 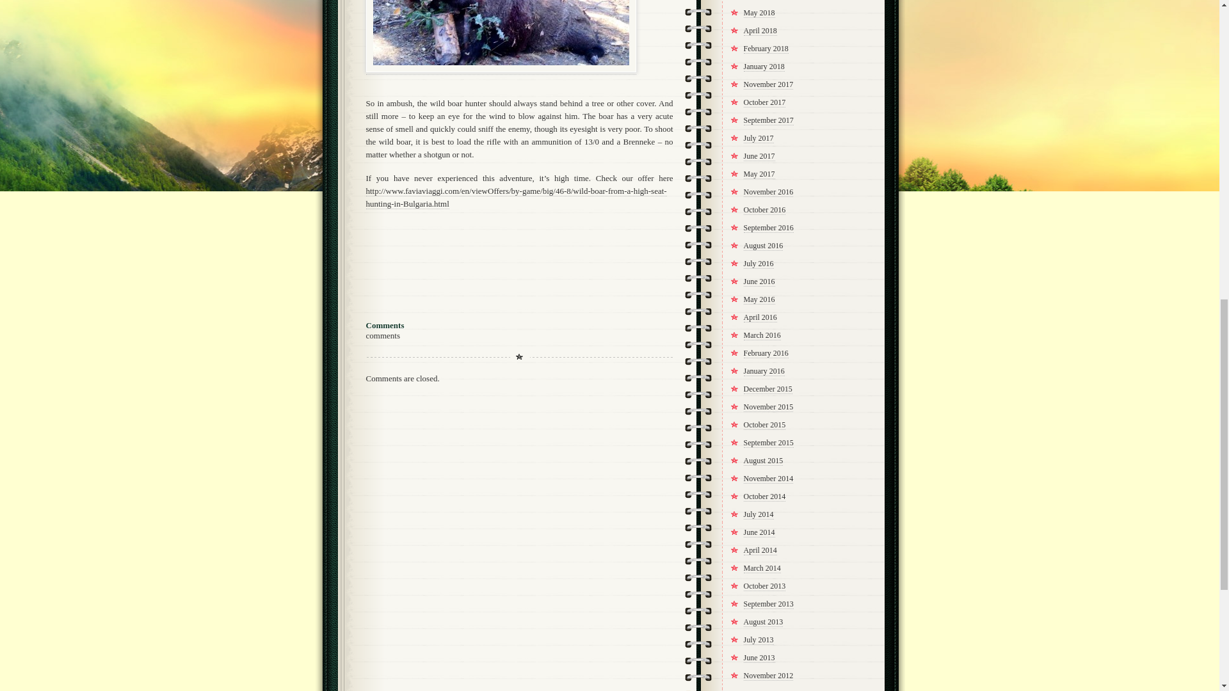 I want to click on May 2017, so click(x=759, y=174).